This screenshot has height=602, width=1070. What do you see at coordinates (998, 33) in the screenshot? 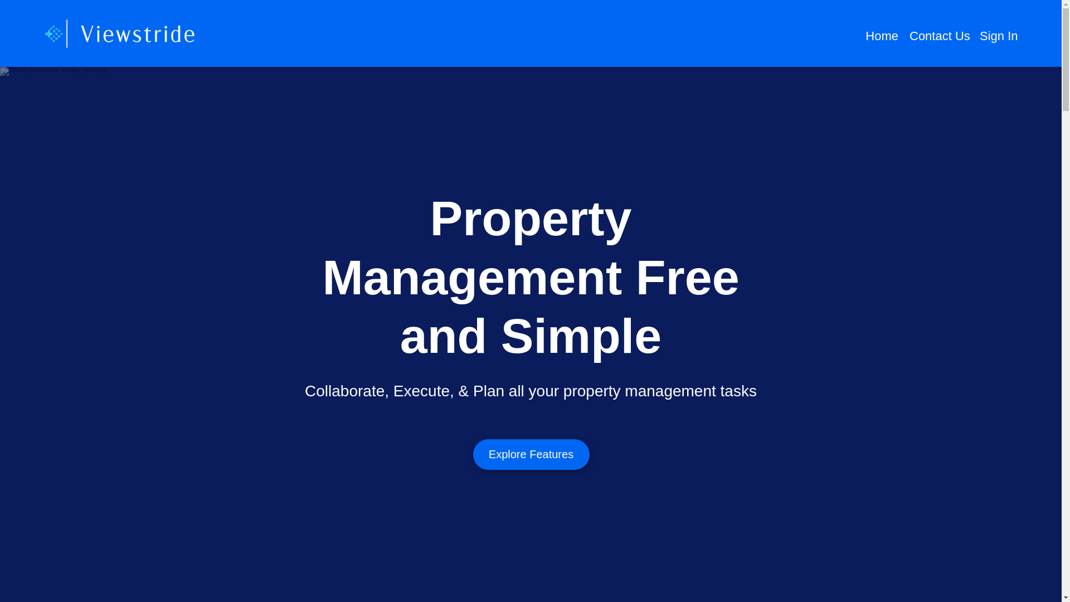
I see `Sign In` at bounding box center [998, 33].